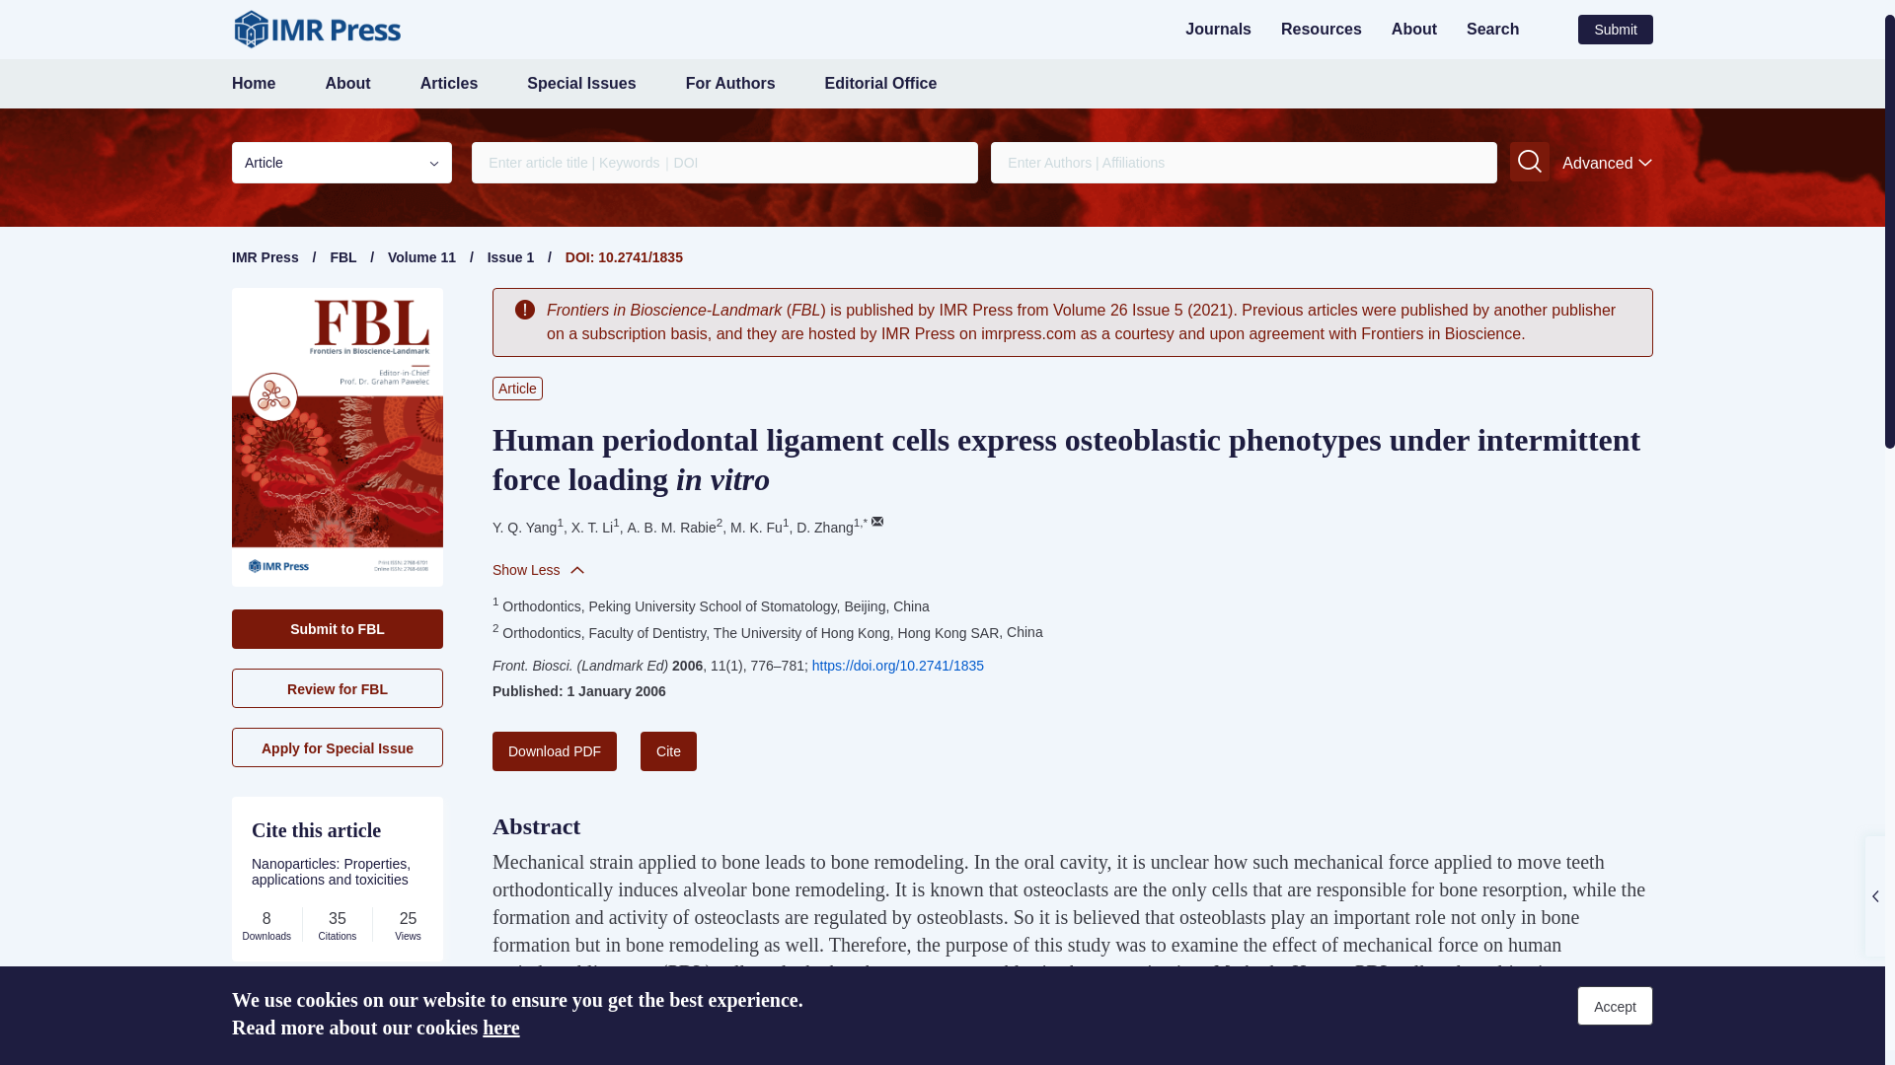  What do you see at coordinates (1218, 28) in the screenshot?
I see `Journals` at bounding box center [1218, 28].